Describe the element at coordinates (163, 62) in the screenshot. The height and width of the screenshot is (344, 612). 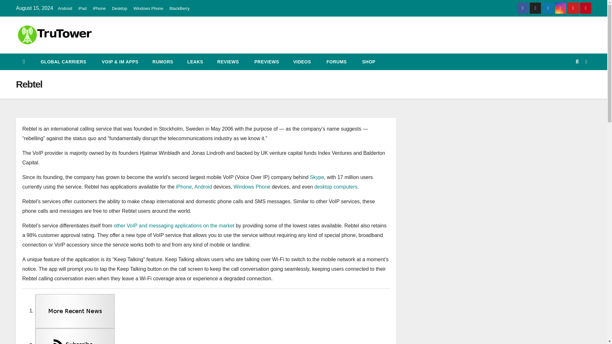
I see `Rumors` at that location.